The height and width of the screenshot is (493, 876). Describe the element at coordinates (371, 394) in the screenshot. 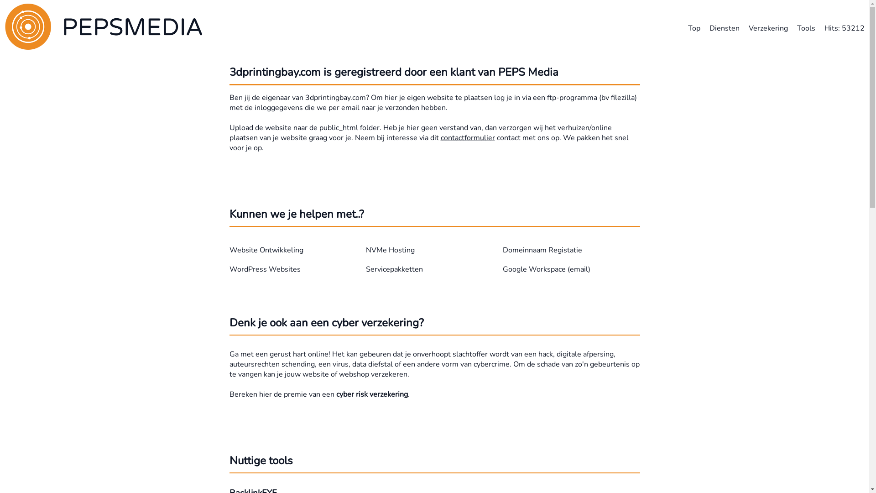

I see `cyber risk verzekering` at that location.